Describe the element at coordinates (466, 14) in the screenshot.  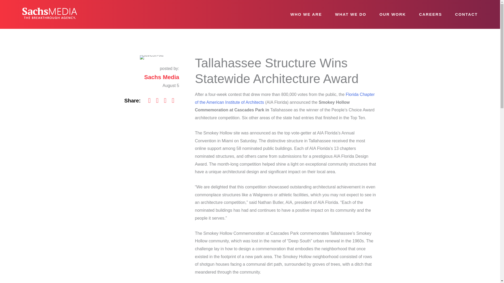
I see `CONTACT` at that location.